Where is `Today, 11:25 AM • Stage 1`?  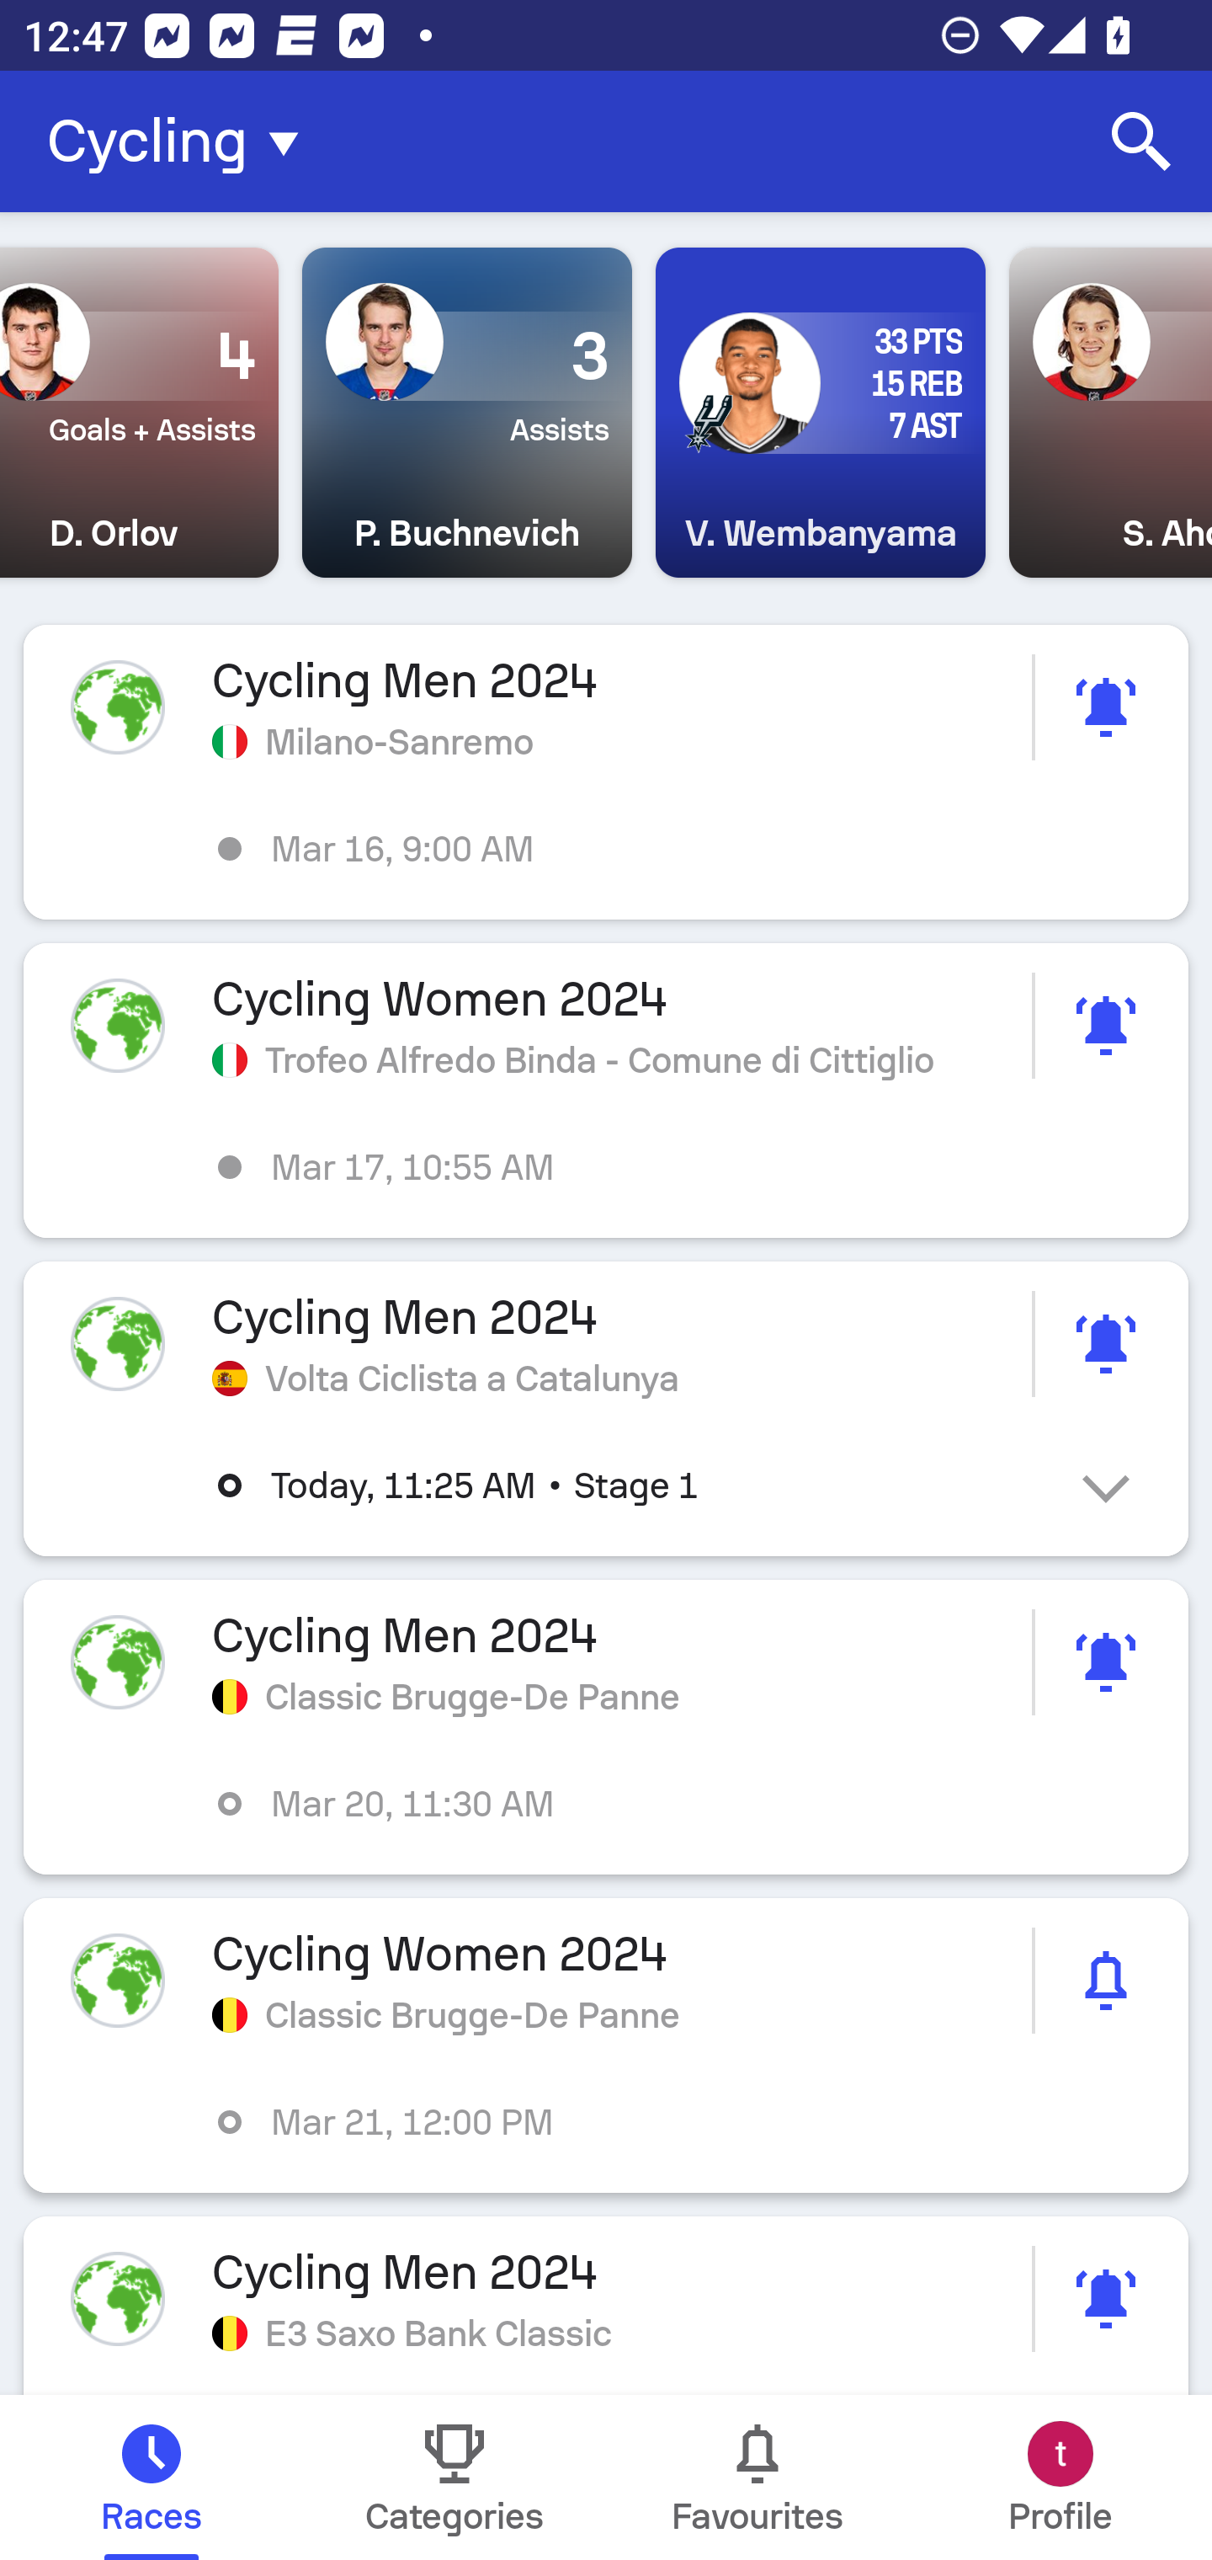 Today, 11:25 AM • Stage 1 is located at coordinates (630, 1485).